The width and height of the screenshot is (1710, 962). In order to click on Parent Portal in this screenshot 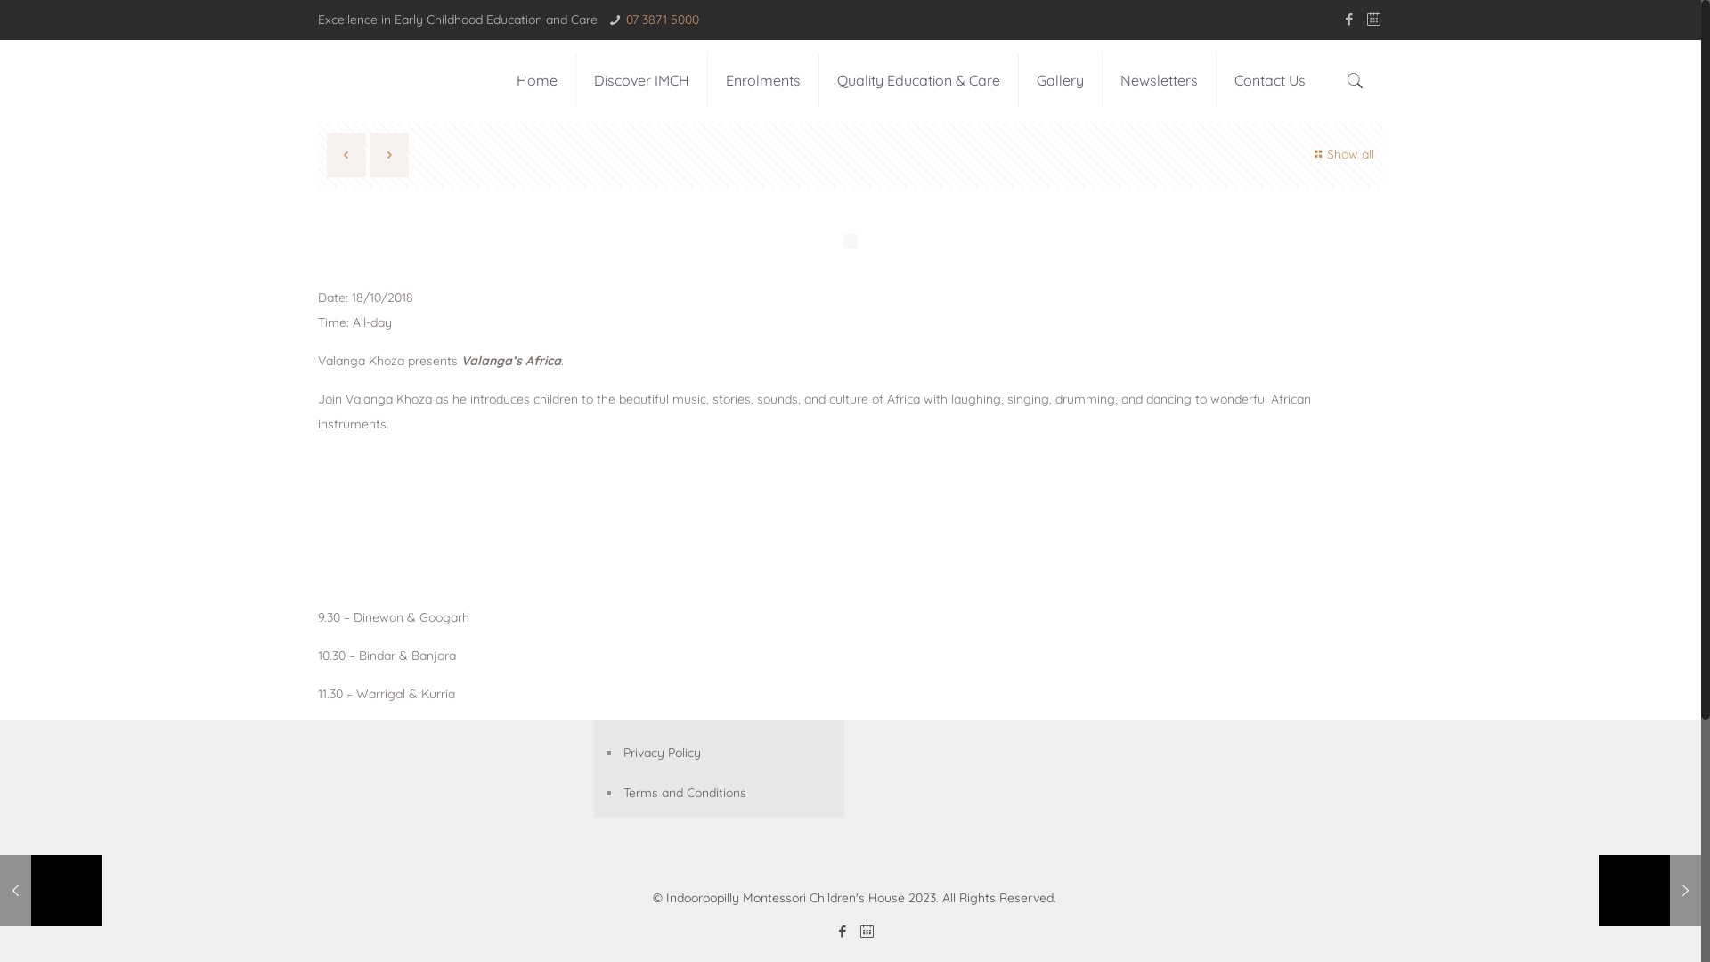, I will do `click(729, 513)`.